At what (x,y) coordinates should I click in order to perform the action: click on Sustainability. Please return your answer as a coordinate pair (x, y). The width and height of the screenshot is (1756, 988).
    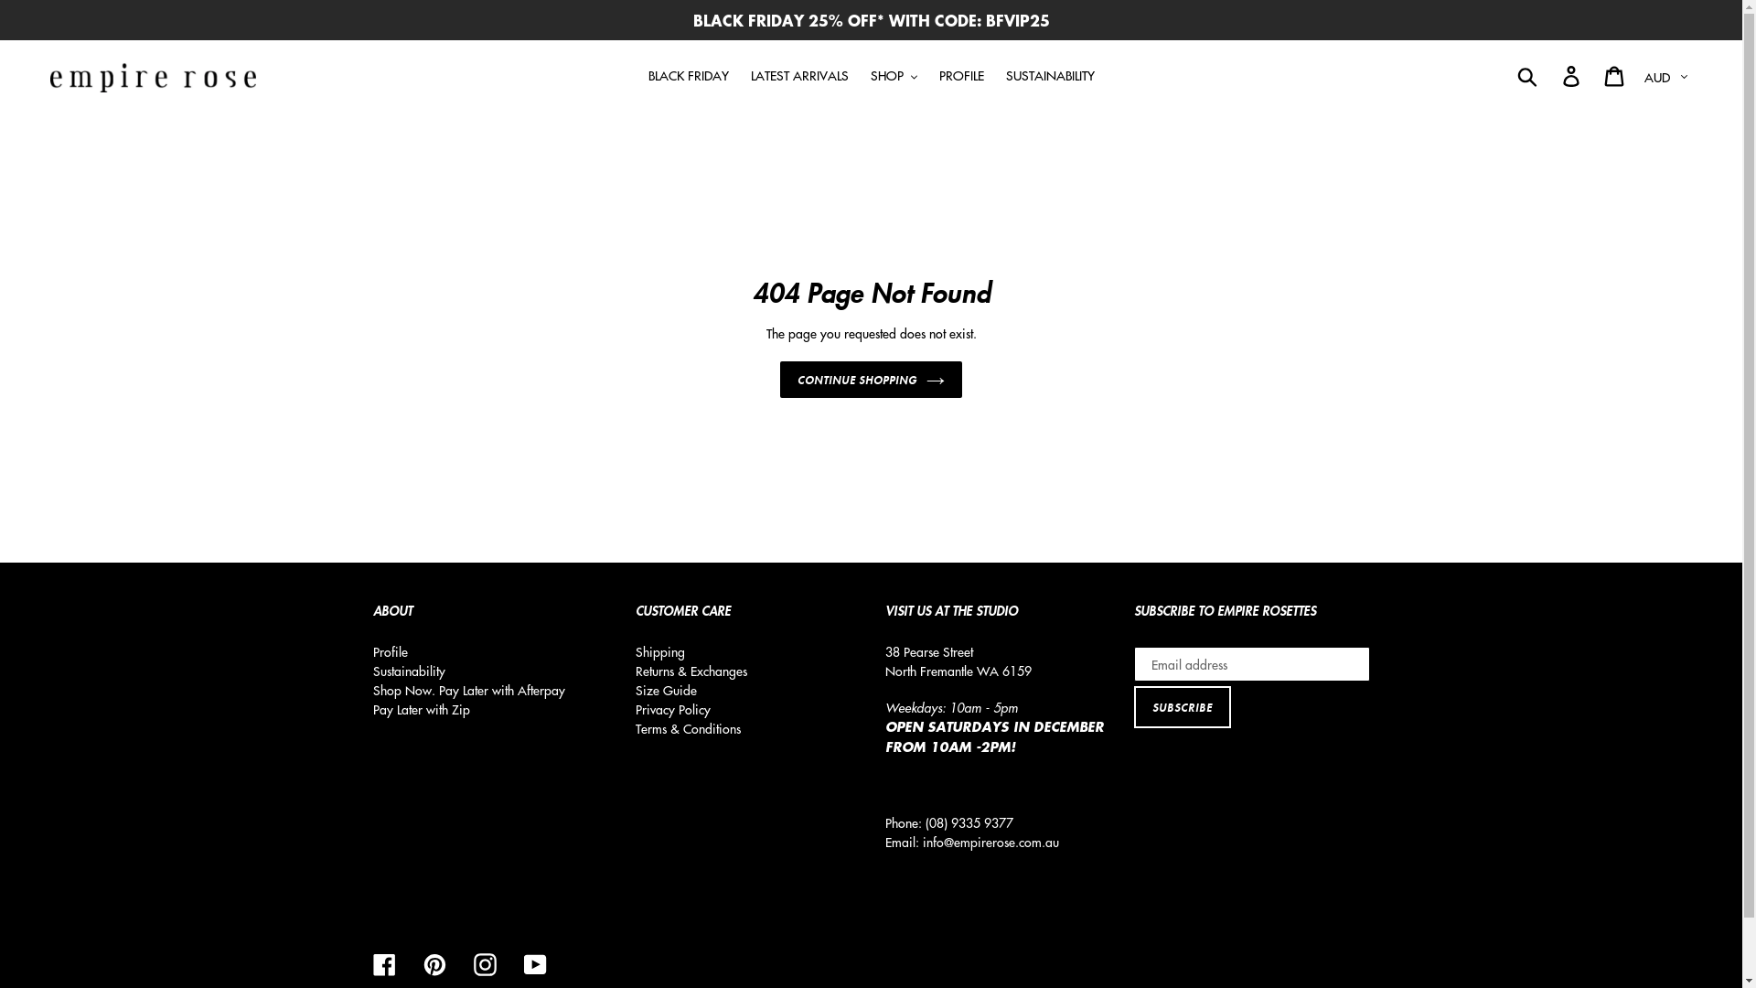
    Looking at the image, I should click on (410, 671).